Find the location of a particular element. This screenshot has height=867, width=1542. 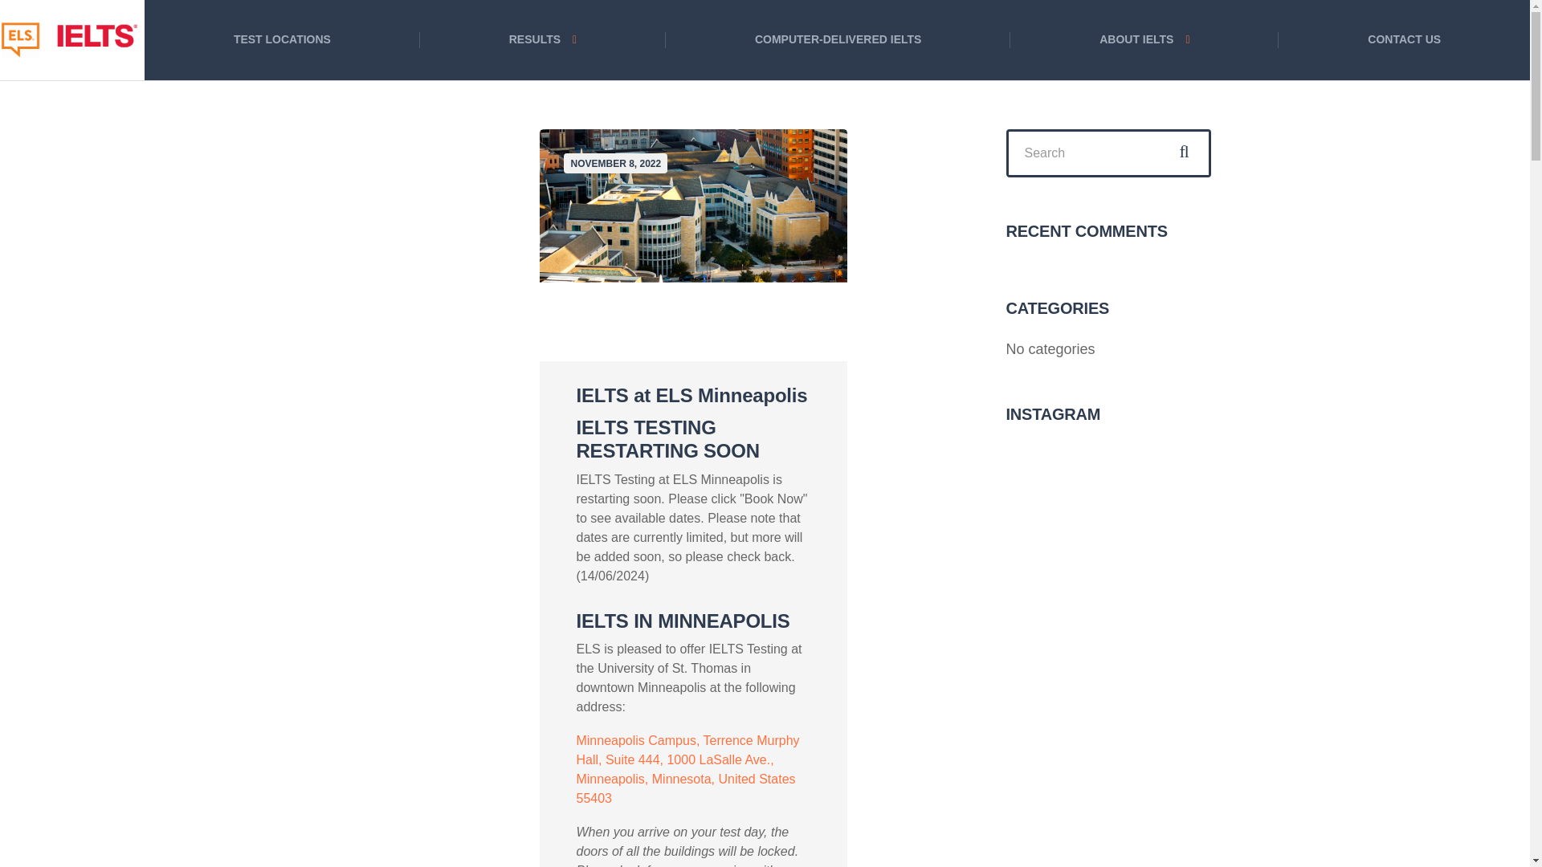

RESULTS is located at coordinates (543, 40).